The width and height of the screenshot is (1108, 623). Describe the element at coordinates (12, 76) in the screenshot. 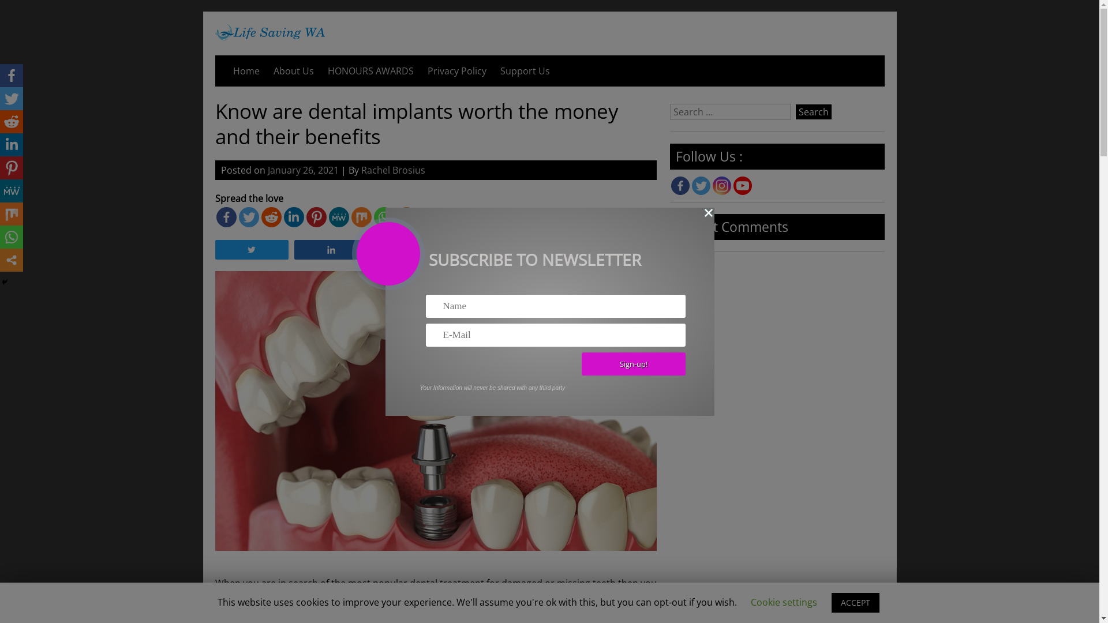

I see `Facebook` at that location.